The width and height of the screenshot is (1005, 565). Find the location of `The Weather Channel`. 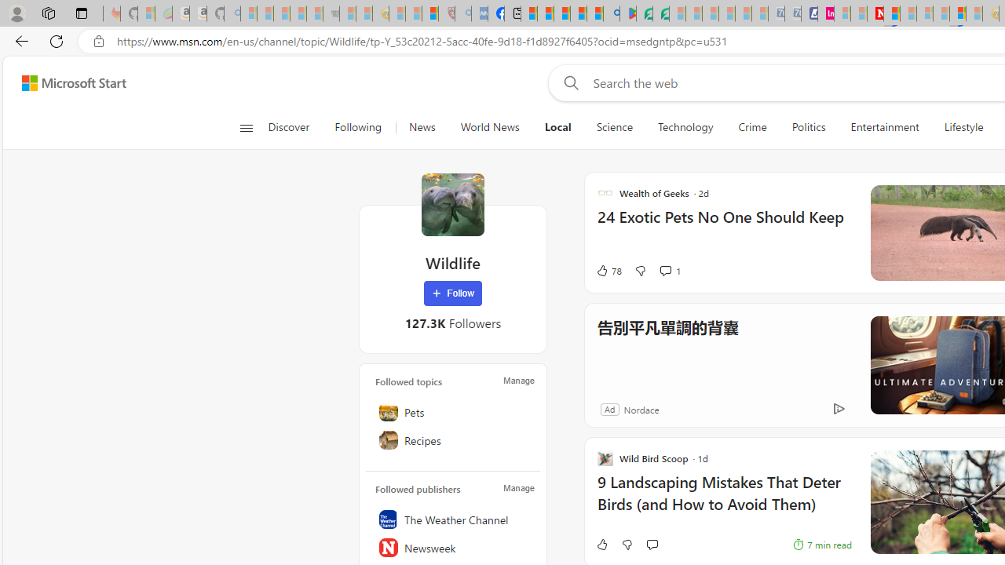

The Weather Channel is located at coordinates (453, 519).